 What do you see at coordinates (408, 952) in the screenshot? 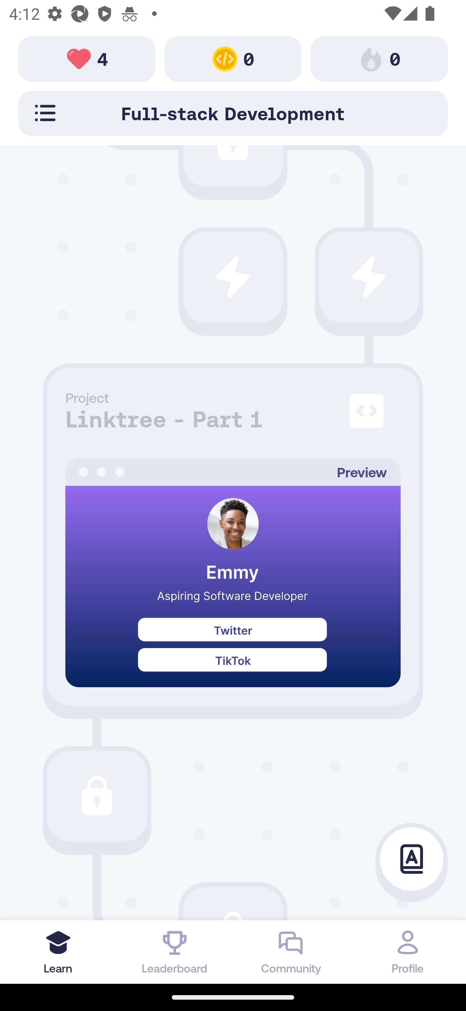
I see `Profile` at bounding box center [408, 952].